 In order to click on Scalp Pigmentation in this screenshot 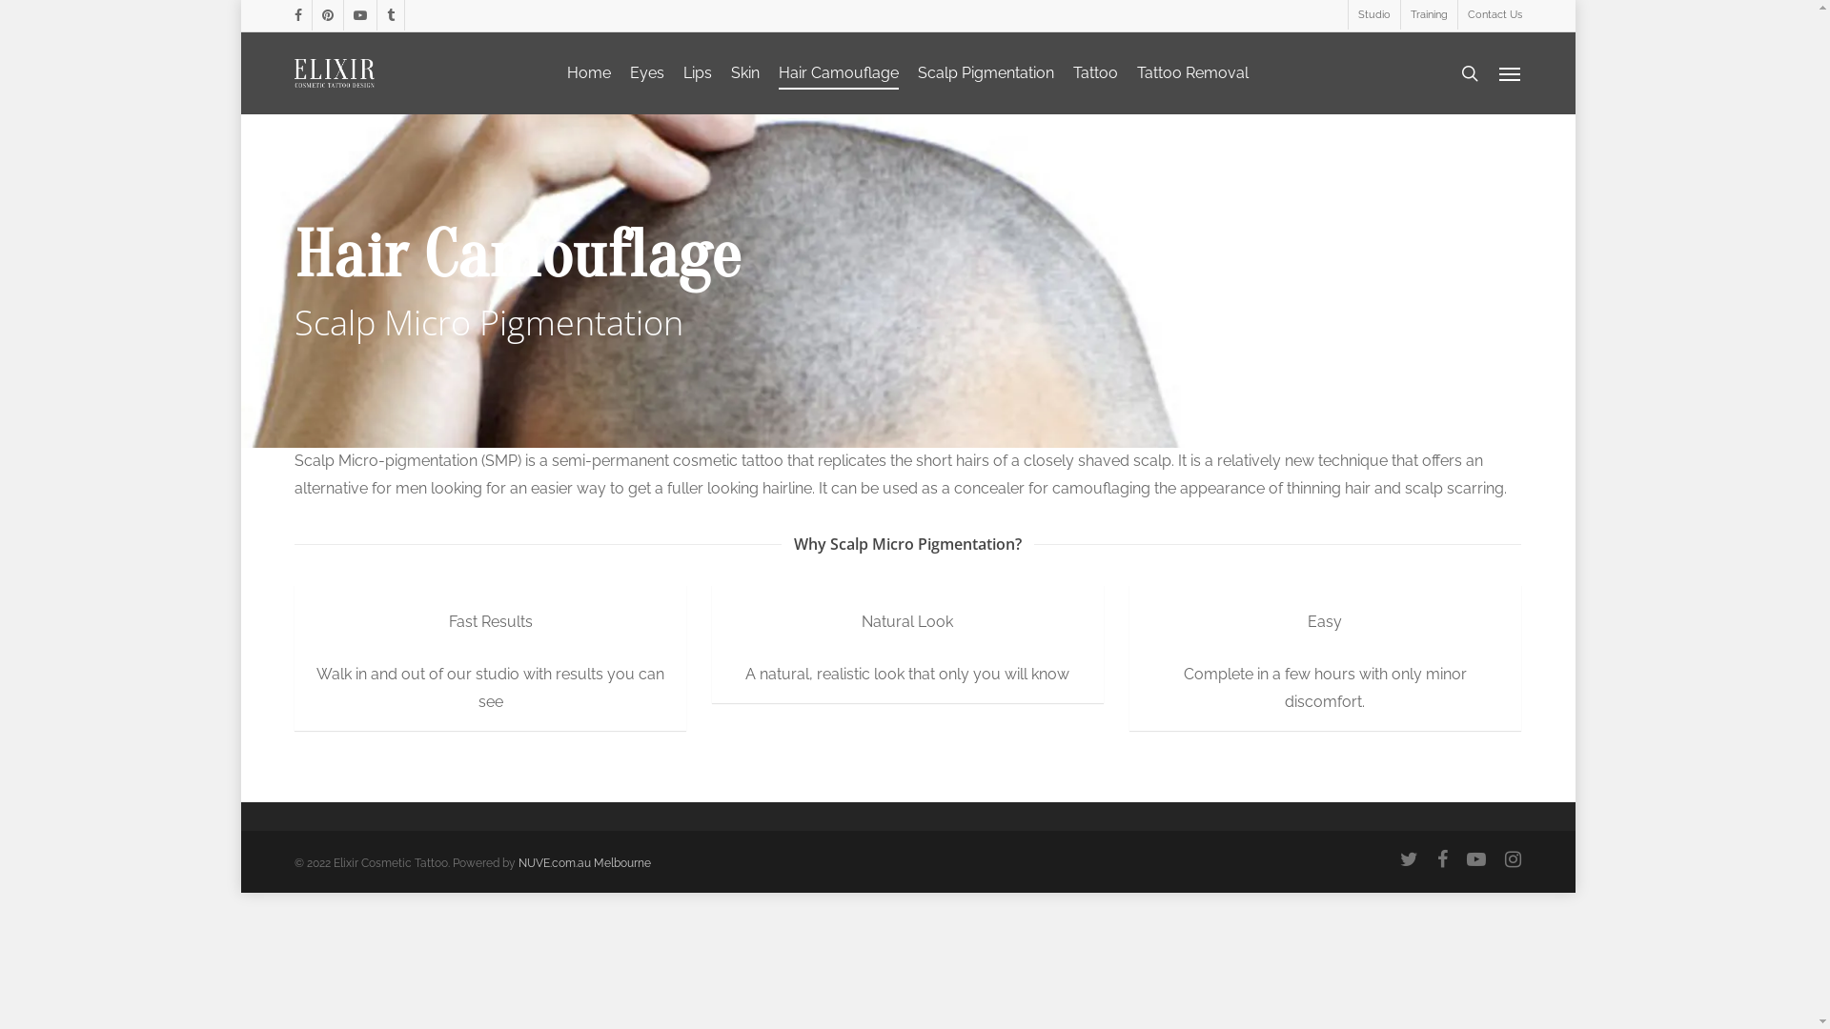, I will do `click(986, 73)`.